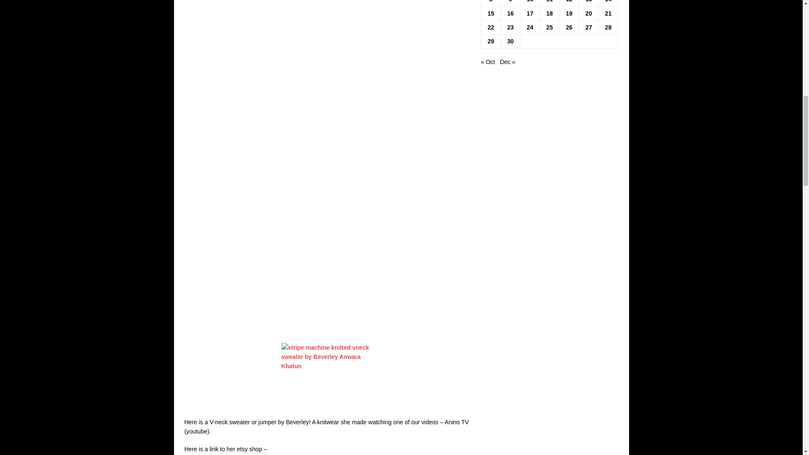 Image resolution: width=809 pixels, height=455 pixels. I want to click on 14, so click(608, 1).